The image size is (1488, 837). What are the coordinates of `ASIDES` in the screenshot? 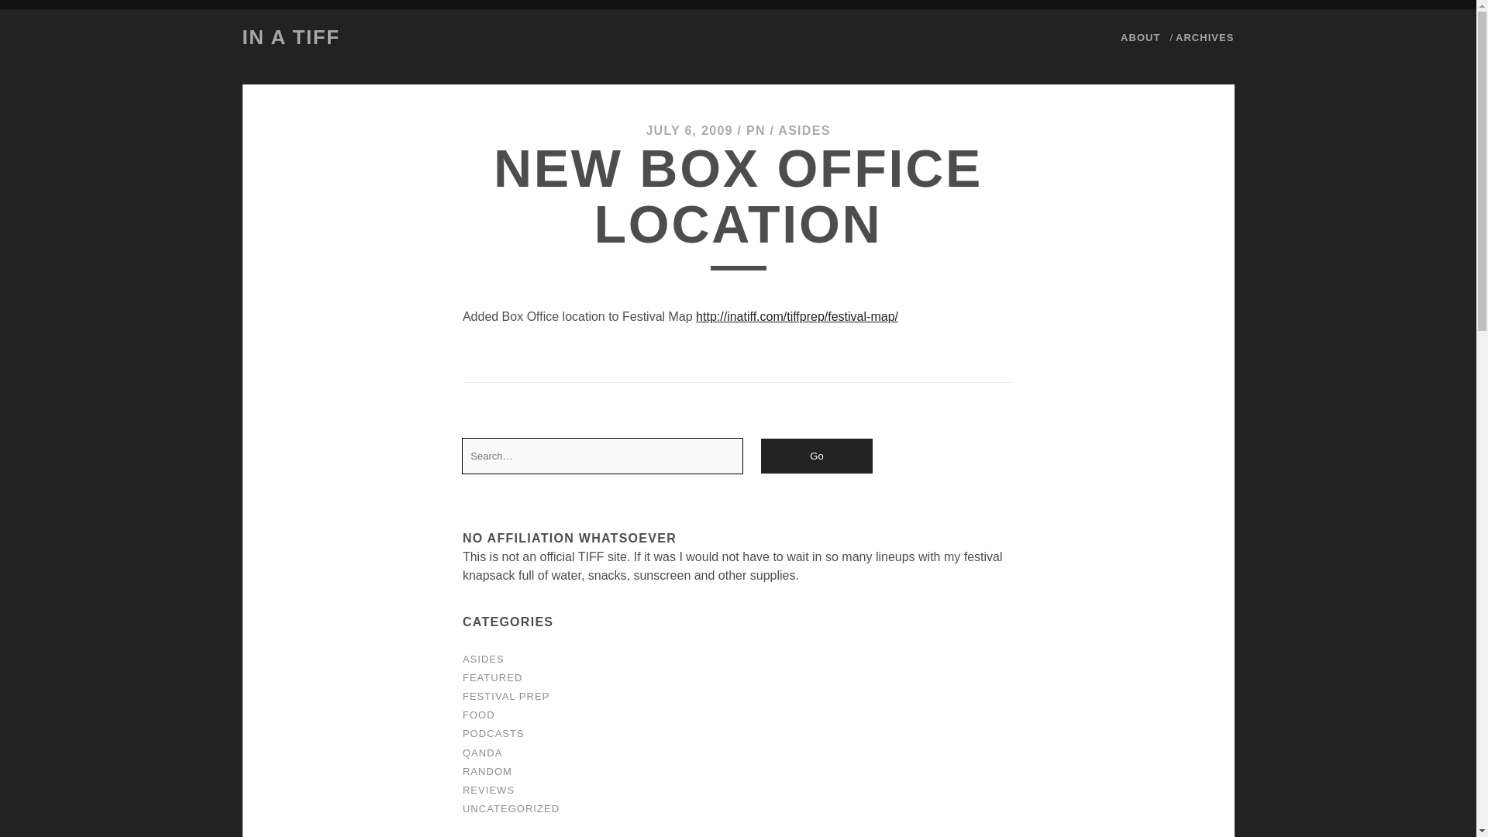 It's located at (484, 659).